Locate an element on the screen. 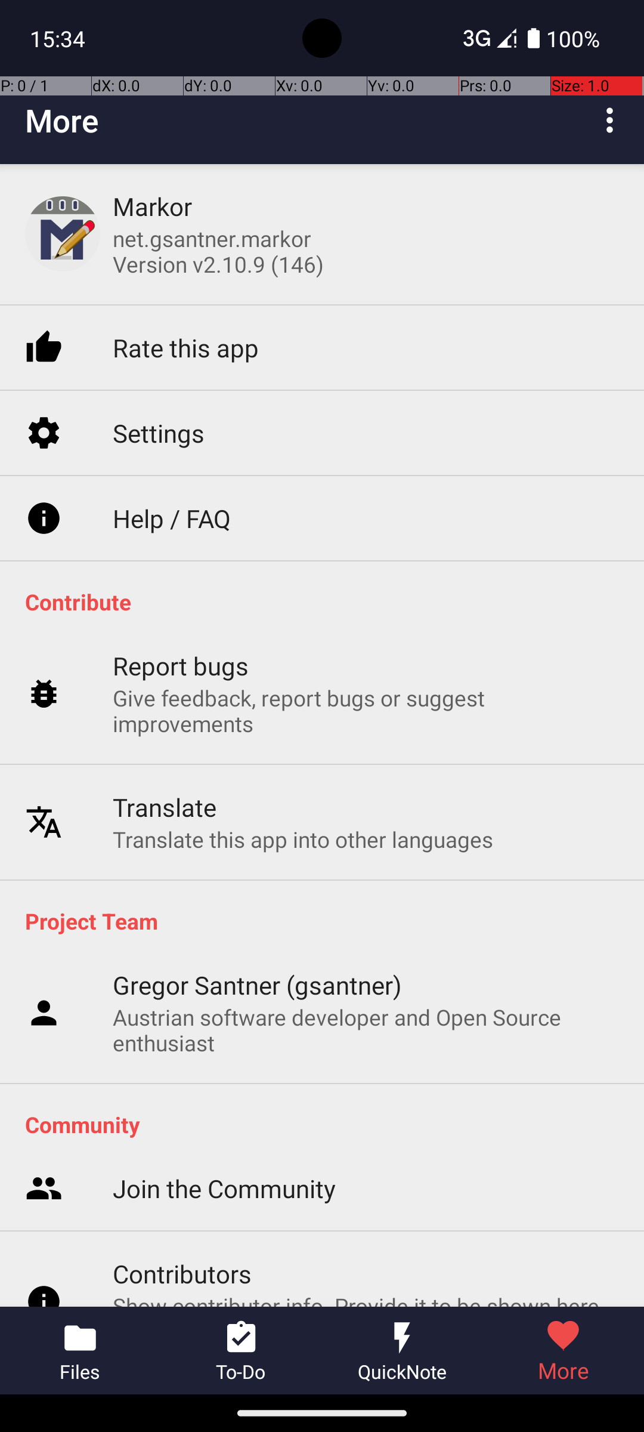 The height and width of the screenshot is (1432, 644). Help / FAQ is located at coordinates (172, 518).